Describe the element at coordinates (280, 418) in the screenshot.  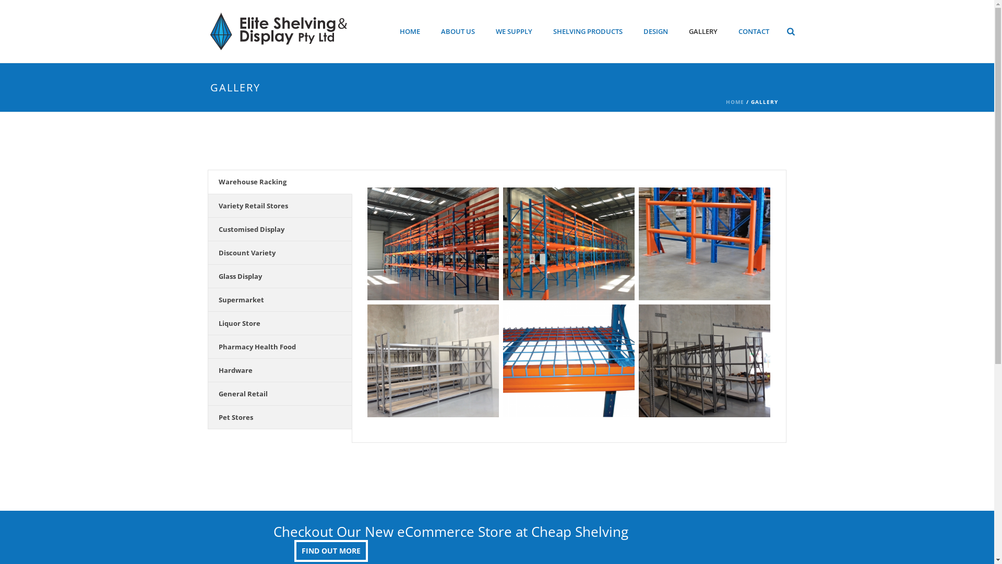
I see `Pet Stores` at that location.